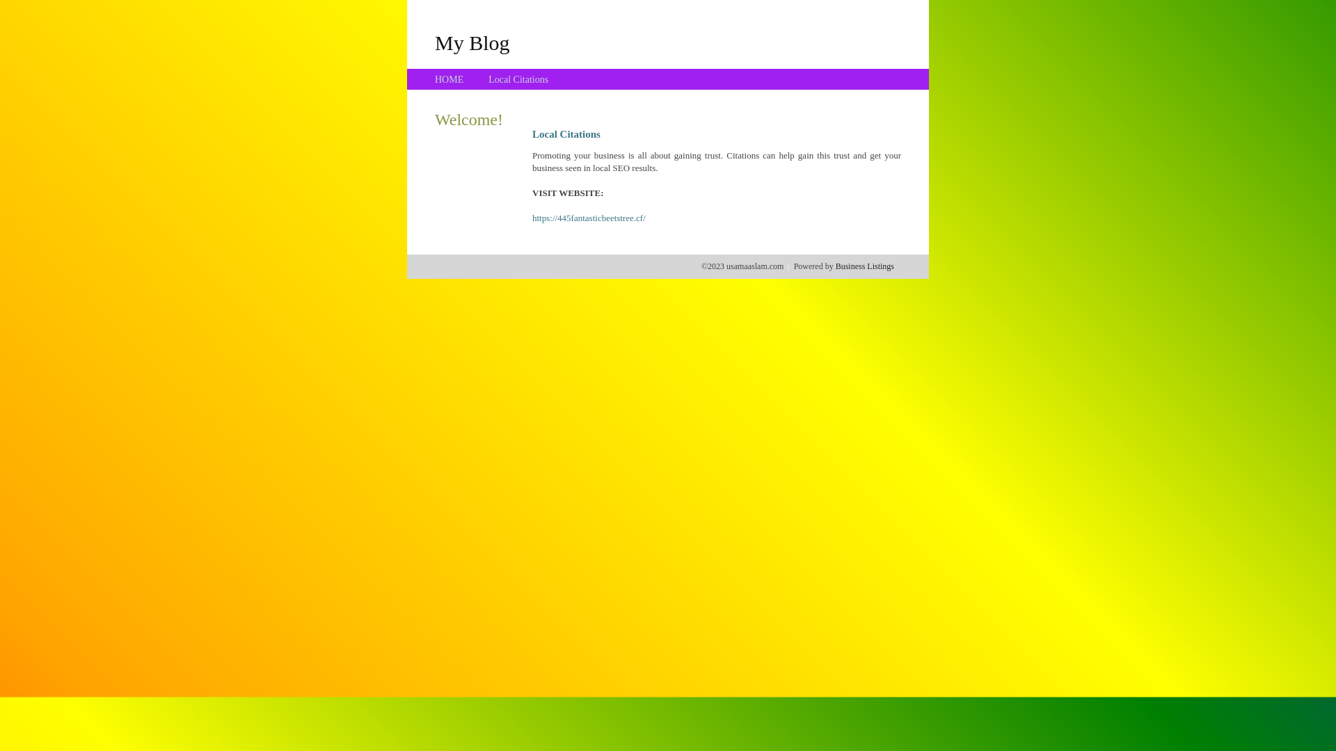  I want to click on https://445fantasticbeetstree.cf/, so click(589, 218).